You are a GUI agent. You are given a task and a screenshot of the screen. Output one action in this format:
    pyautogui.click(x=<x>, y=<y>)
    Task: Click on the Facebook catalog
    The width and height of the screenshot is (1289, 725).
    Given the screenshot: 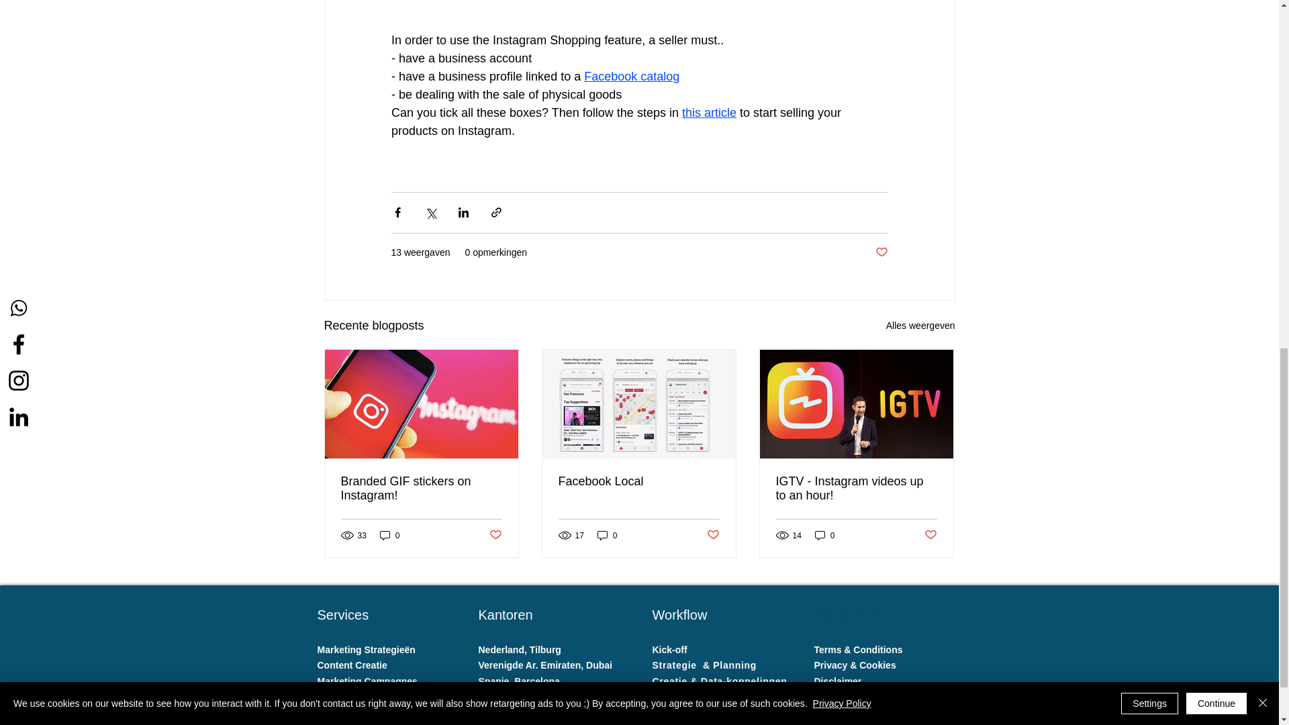 What is the action you would take?
    pyautogui.click(x=631, y=77)
    